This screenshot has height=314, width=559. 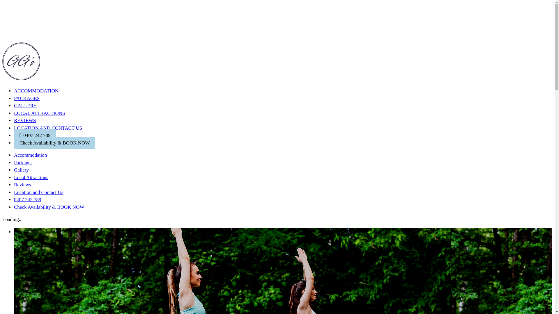 I want to click on Location and Contact Us, so click(x=39, y=192).